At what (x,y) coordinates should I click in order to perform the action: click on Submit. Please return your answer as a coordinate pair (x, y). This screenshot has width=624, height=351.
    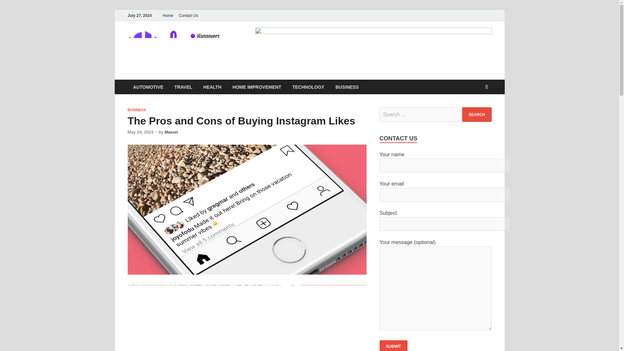
    Looking at the image, I should click on (393, 345).